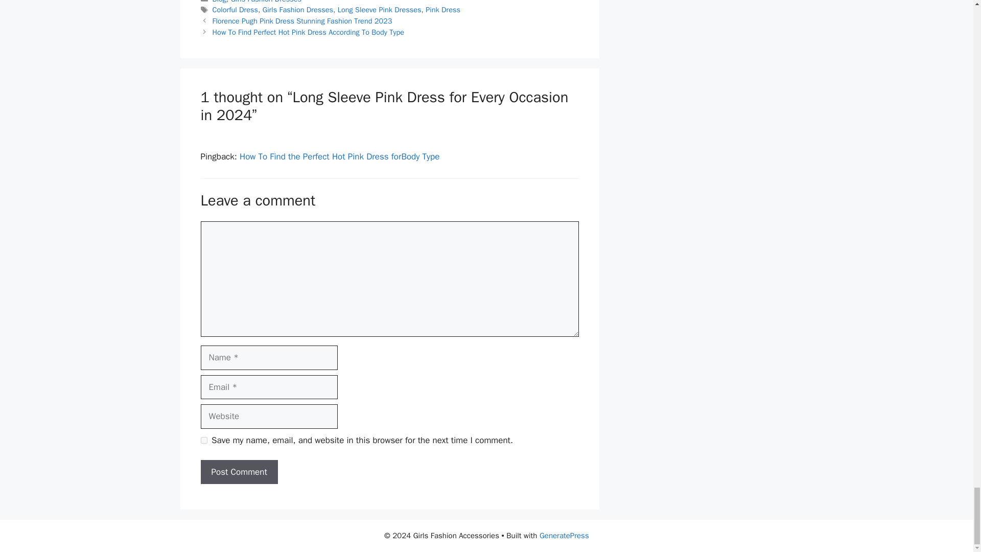 The width and height of the screenshot is (981, 552). What do you see at coordinates (239, 472) in the screenshot?
I see `Post Comment` at bounding box center [239, 472].